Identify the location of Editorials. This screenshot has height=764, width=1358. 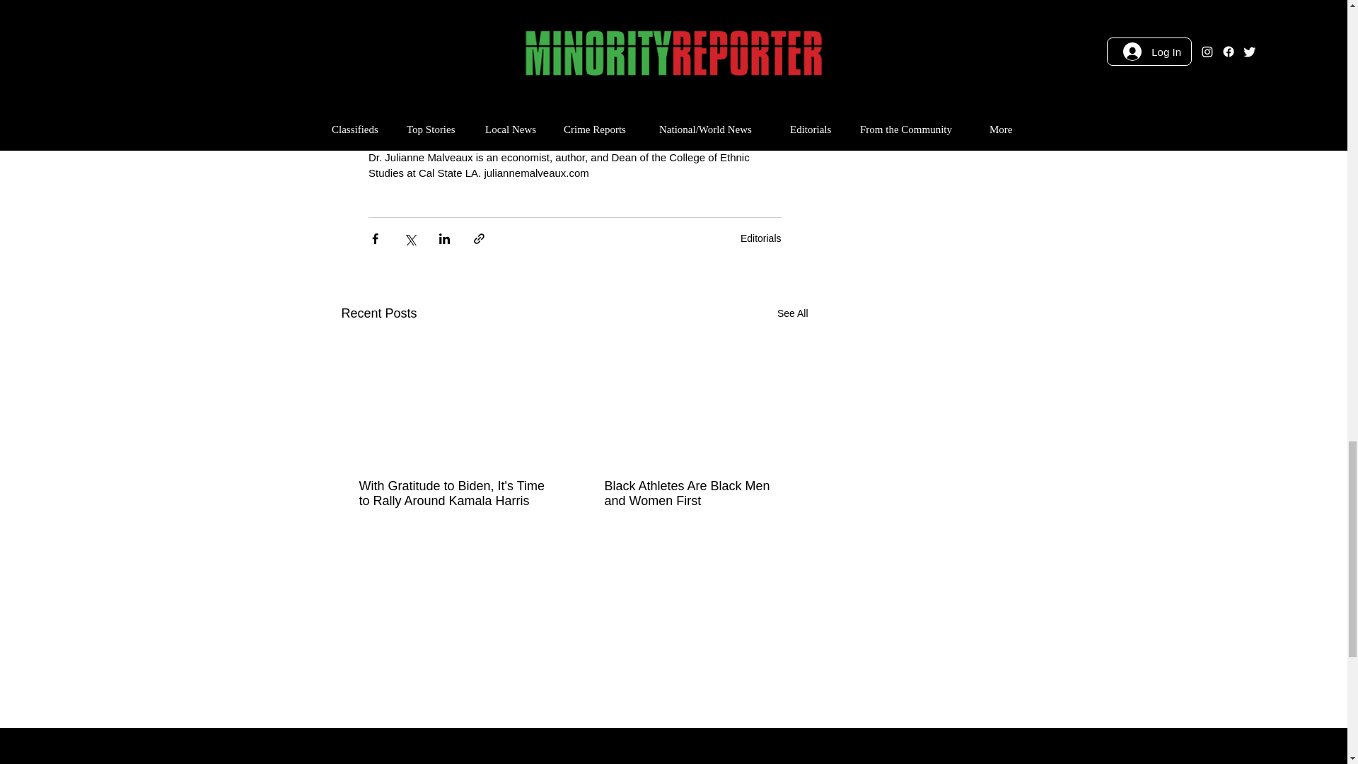
(761, 238).